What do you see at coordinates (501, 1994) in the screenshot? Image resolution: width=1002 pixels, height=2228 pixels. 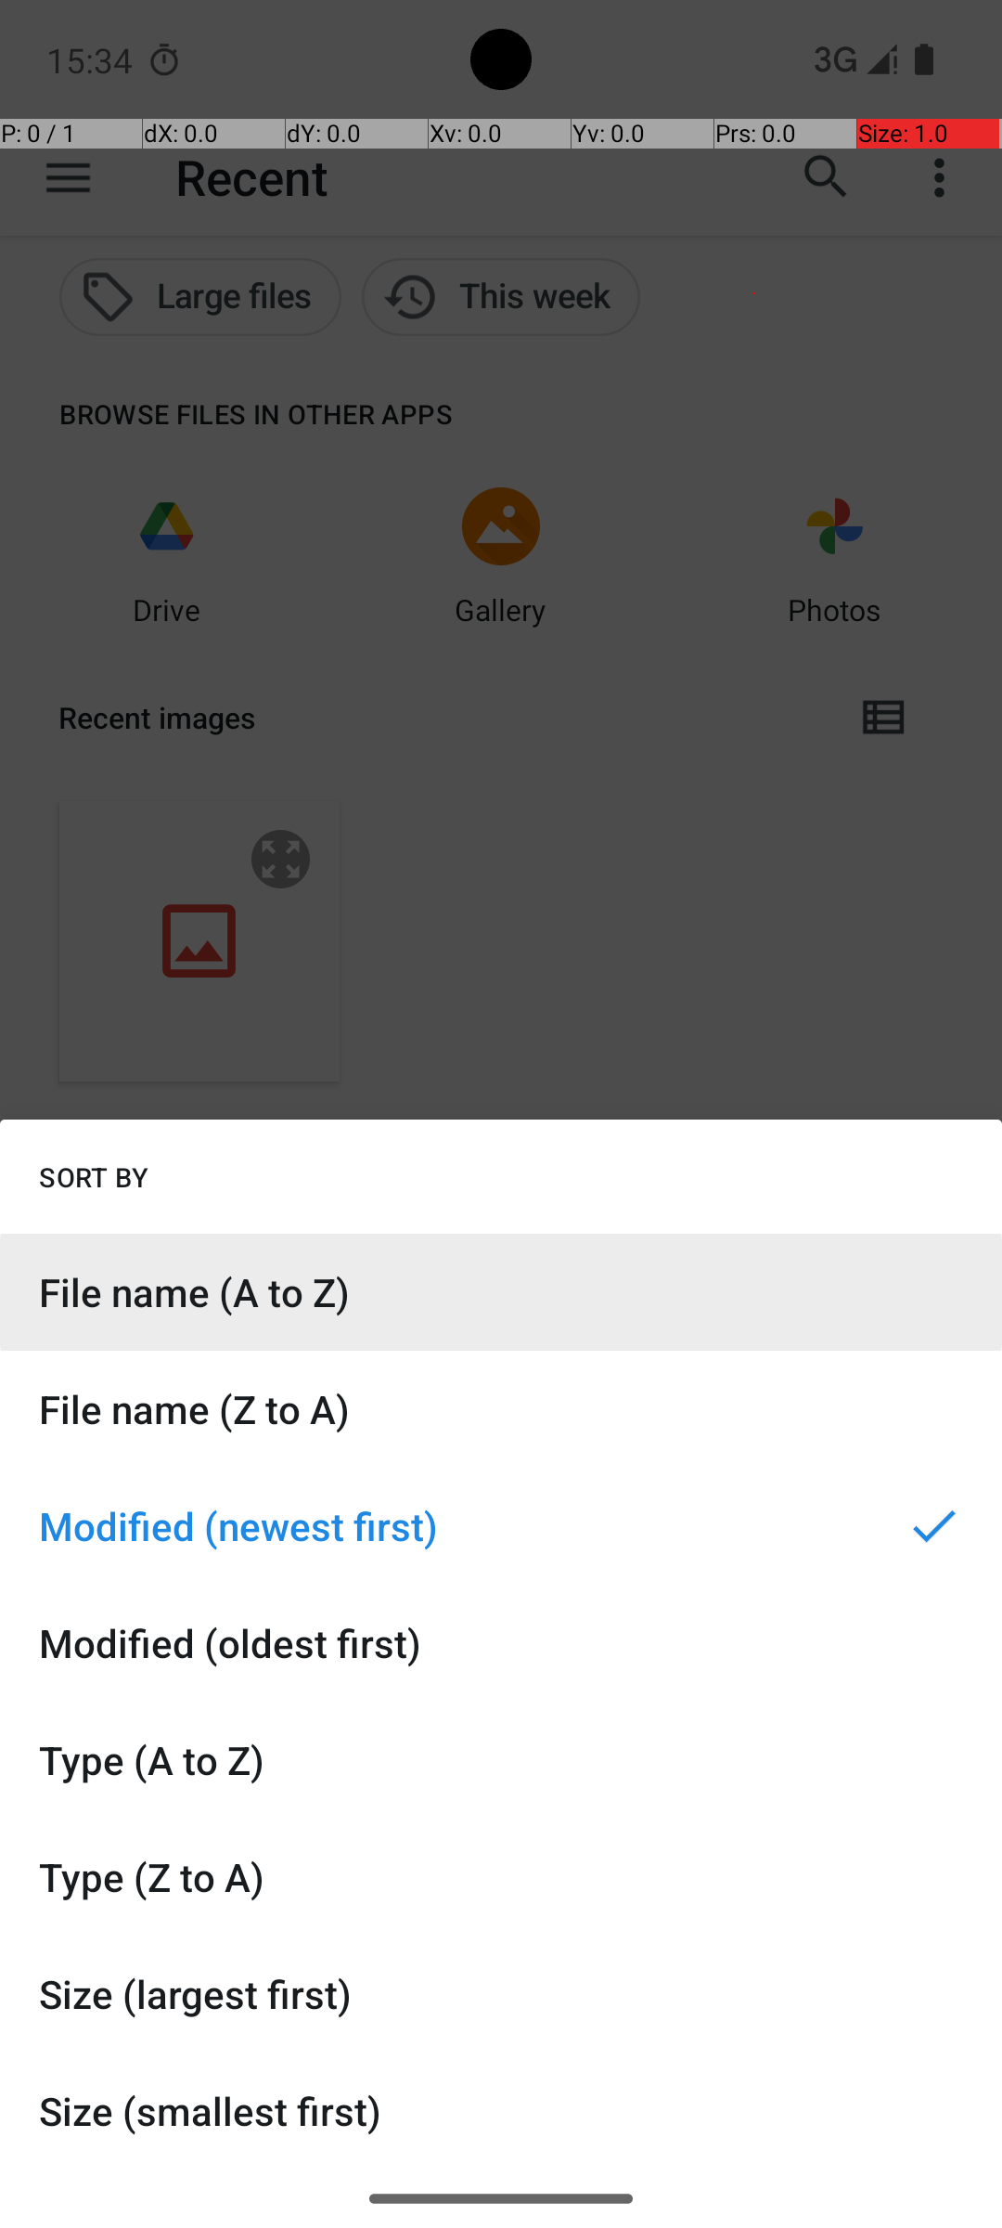 I see `Size (largest first)` at bounding box center [501, 1994].